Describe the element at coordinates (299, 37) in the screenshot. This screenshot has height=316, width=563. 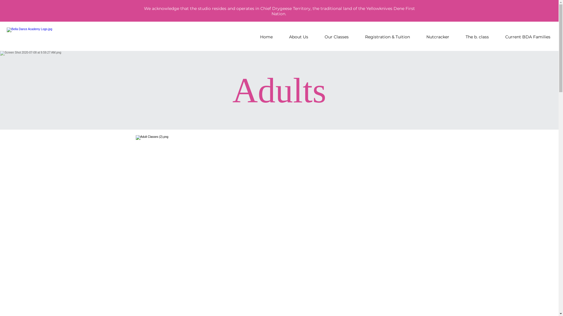
I see `About Us` at that location.